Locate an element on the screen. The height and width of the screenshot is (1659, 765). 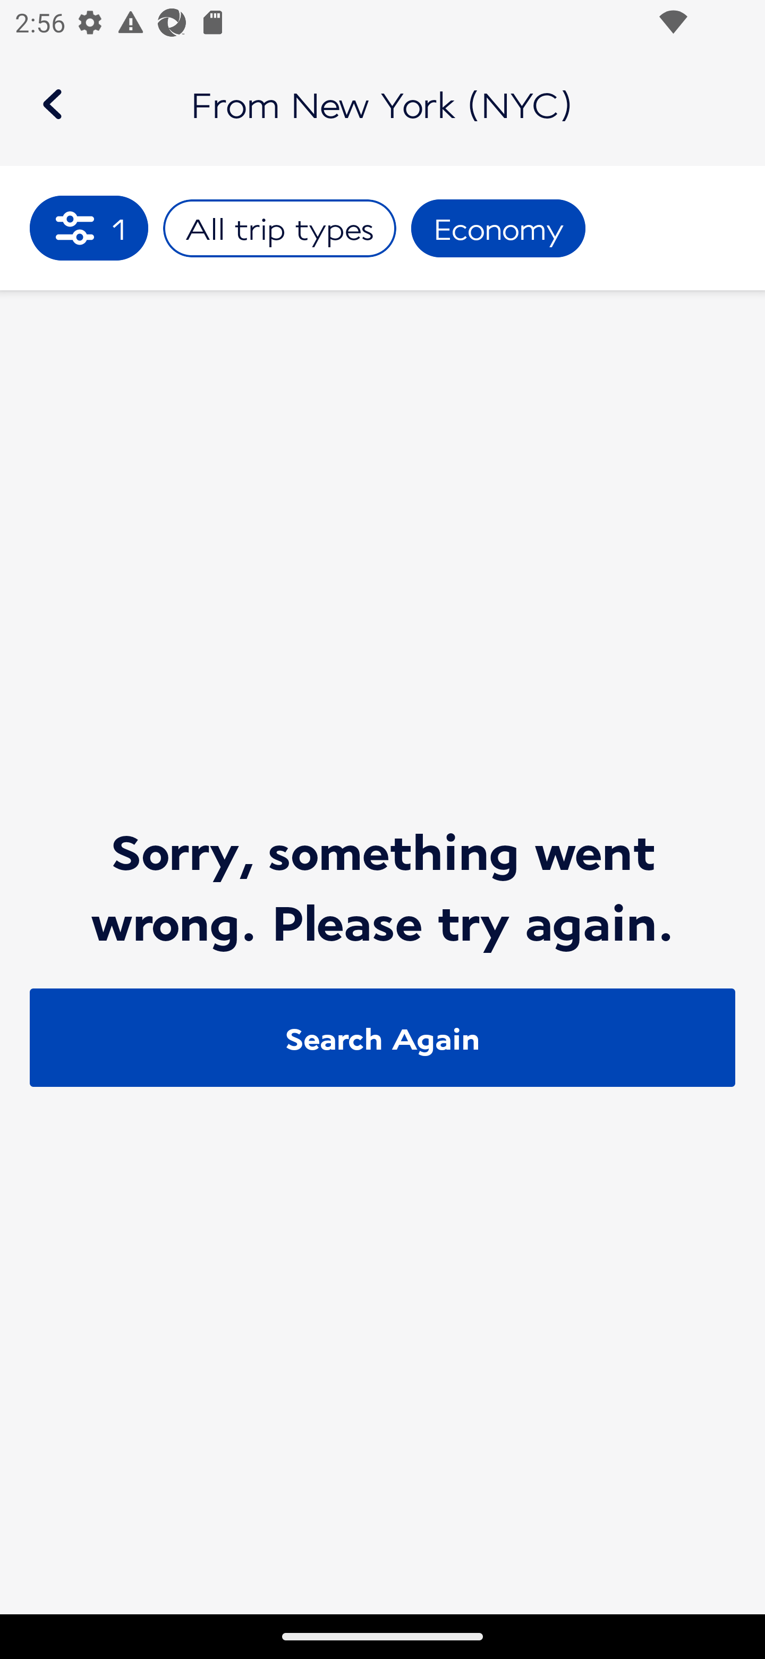
Economy is located at coordinates (498, 229).